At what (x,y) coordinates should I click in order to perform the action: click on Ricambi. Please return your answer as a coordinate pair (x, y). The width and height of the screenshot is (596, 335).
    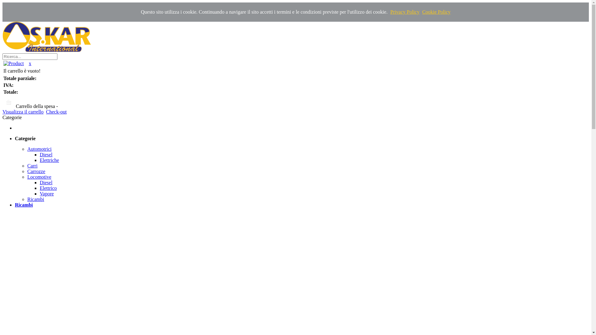
    Looking at the image, I should click on (36, 199).